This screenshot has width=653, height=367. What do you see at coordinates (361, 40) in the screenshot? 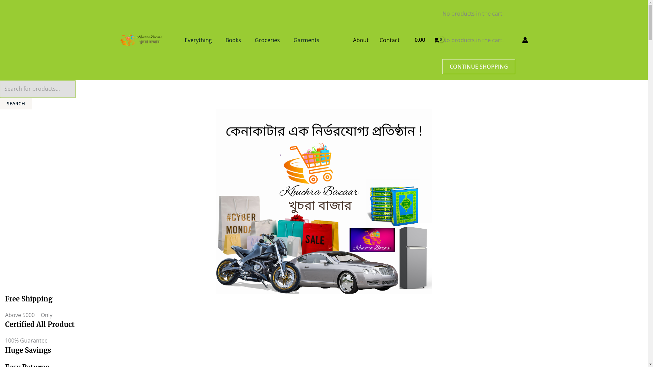
I see `About` at bounding box center [361, 40].